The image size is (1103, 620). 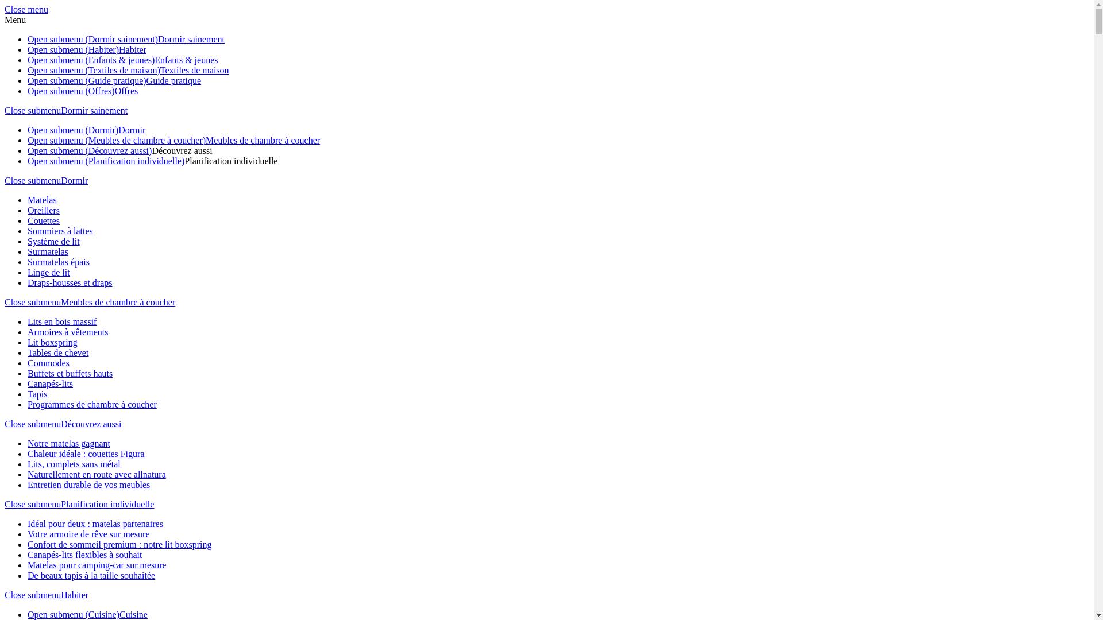 What do you see at coordinates (75, 180) in the screenshot?
I see `Dormir` at bounding box center [75, 180].